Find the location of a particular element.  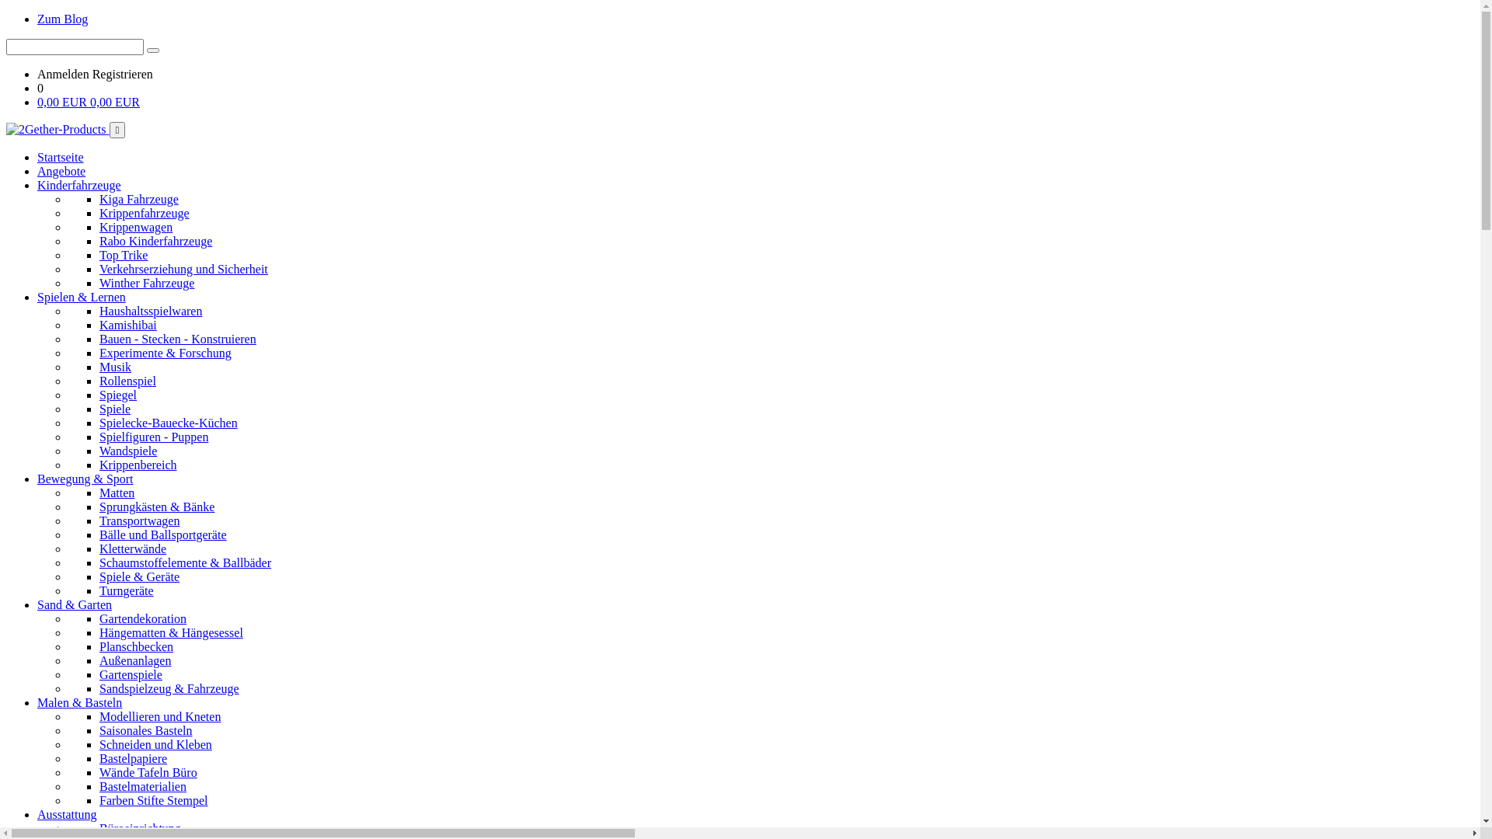

Spielfiguren - Puppen is located at coordinates (154, 437).